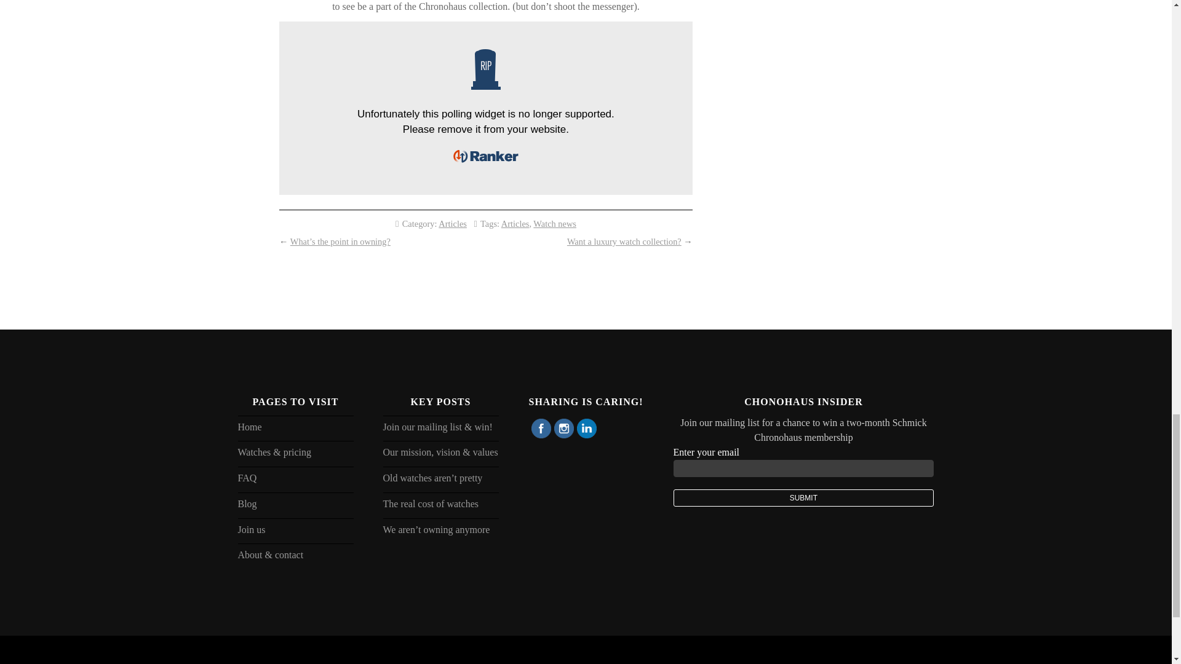 This screenshot has width=1181, height=664. Describe the element at coordinates (515, 224) in the screenshot. I see `Articles` at that location.